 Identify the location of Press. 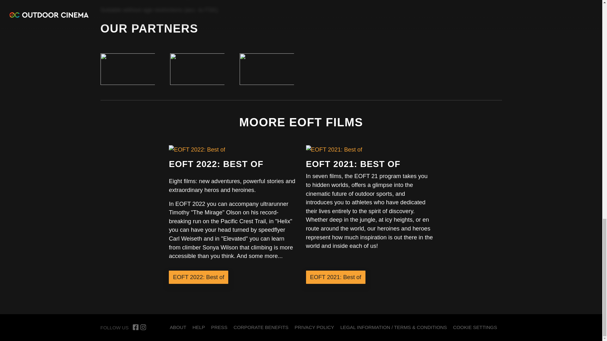
(219, 327).